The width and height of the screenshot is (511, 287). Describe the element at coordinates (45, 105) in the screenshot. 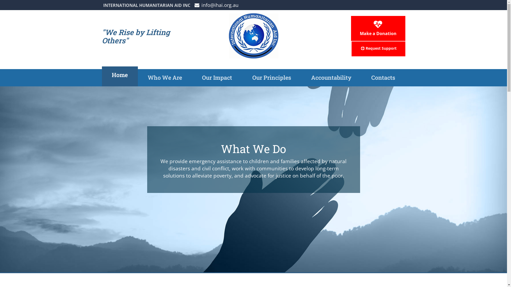

I see `Contacts` at that location.